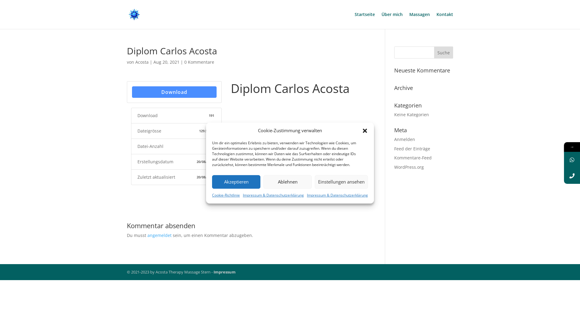  I want to click on WordPress.org, so click(409, 167).